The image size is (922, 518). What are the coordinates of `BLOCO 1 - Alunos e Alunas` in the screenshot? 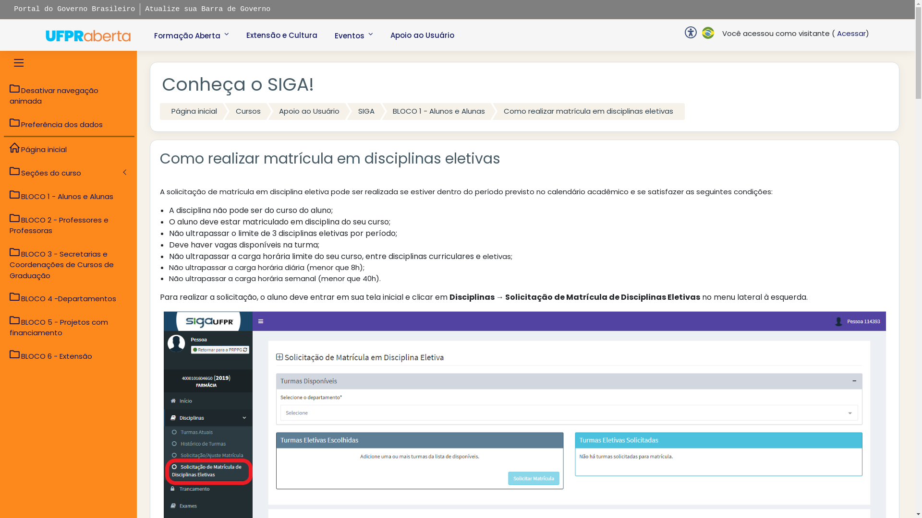 It's located at (69, 196).